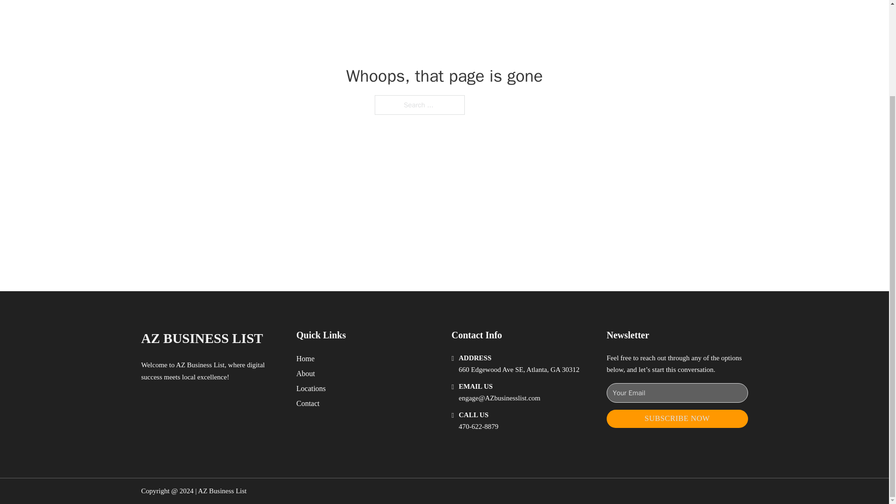 The width and height of the screenshot is (896, 504). What do you see at coordinates (306, 373) in the screenshot?
I see `About` at bounding box center [306, 373].